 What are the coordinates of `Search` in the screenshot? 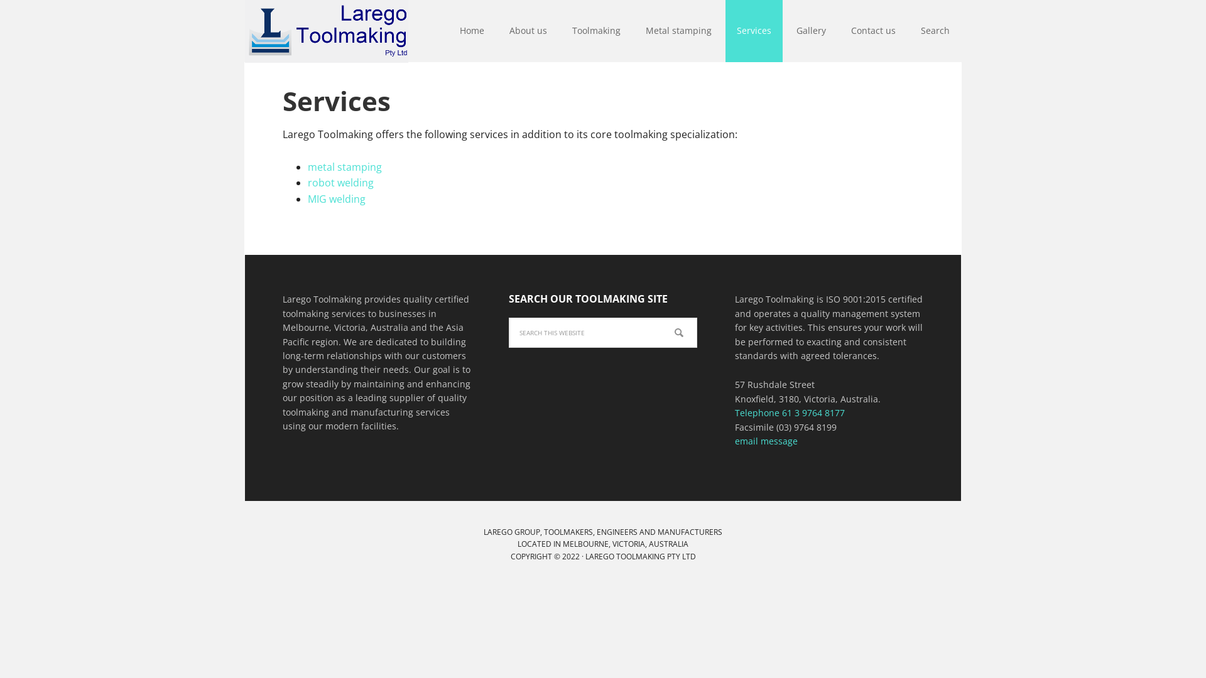 It's located at (935, 31).